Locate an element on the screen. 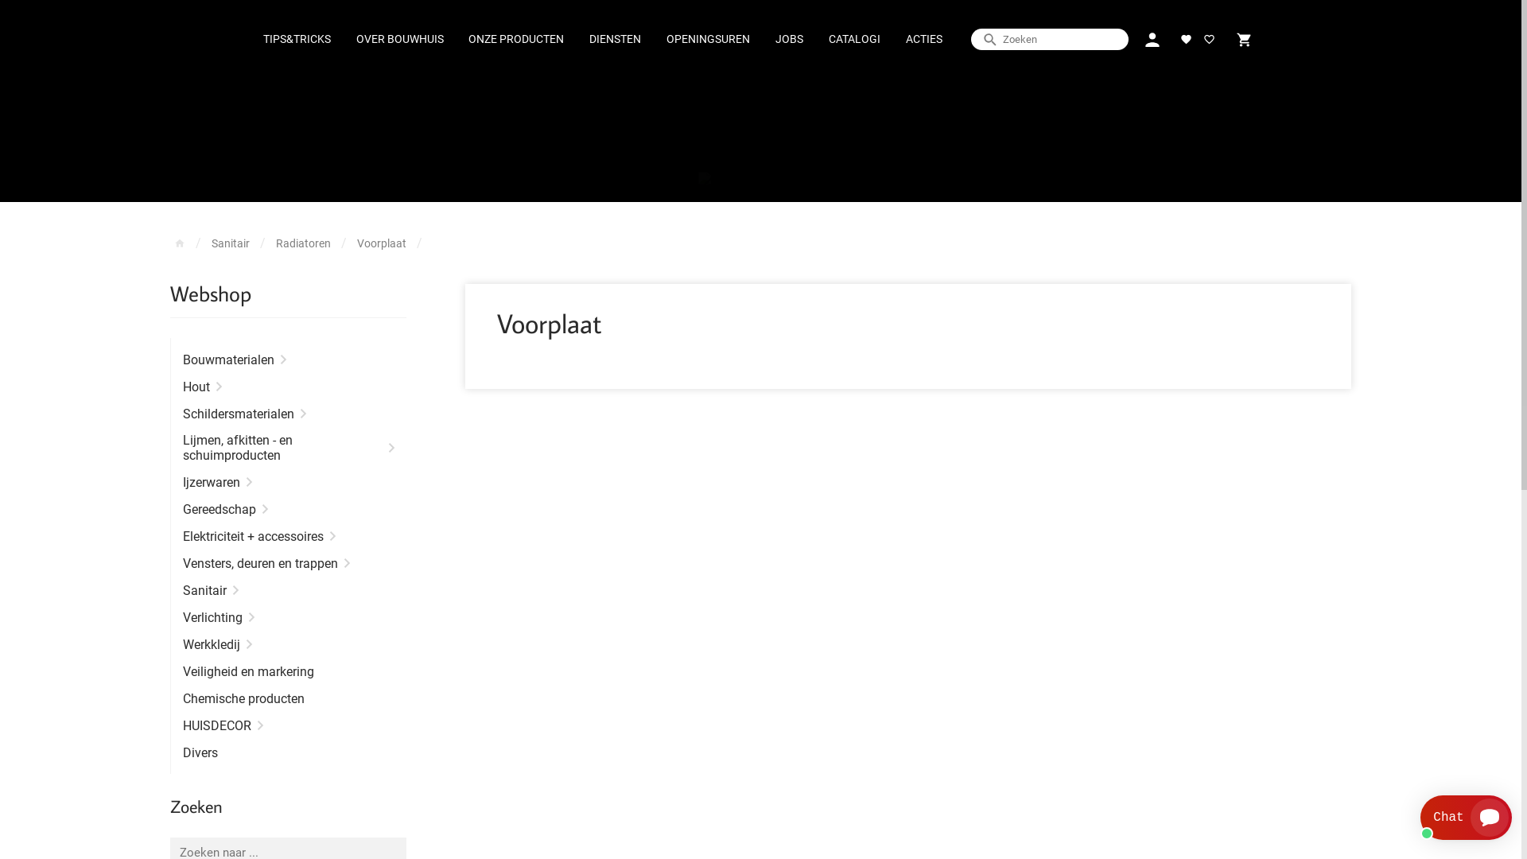  TIPS&TRICKS is located at coordinates (297, 40).